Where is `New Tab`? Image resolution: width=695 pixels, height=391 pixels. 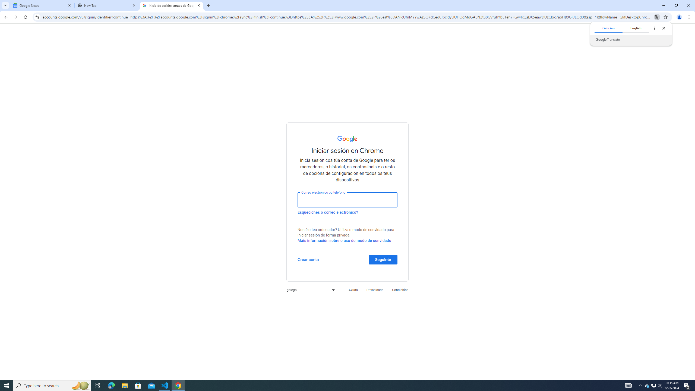 New Tab is located at coordinates (107, 5).